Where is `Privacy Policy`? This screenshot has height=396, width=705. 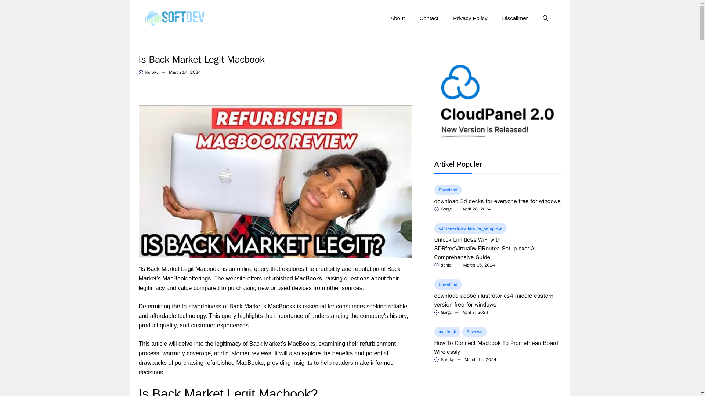 Privacy Policy is located at coordinates (470, 18).